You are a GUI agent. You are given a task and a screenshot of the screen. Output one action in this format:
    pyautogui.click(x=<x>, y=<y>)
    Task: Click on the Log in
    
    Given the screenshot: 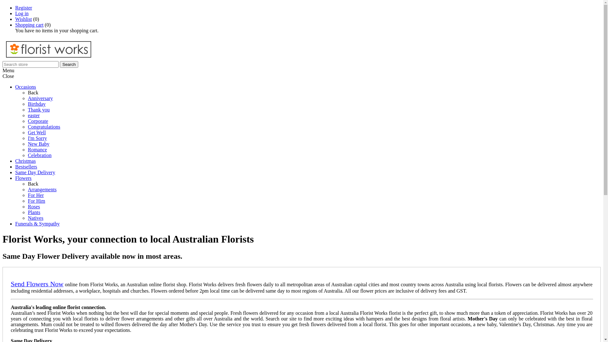 What is the action you would take?
    pyautogui.click(x=22, y=13)
    